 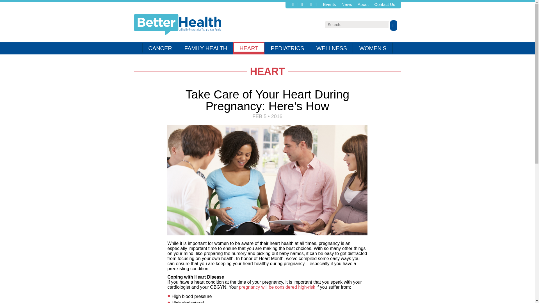 What do you see at coordinates (329, 4) in the screenshot?
I see `Events` at bounding box center [329, 4].